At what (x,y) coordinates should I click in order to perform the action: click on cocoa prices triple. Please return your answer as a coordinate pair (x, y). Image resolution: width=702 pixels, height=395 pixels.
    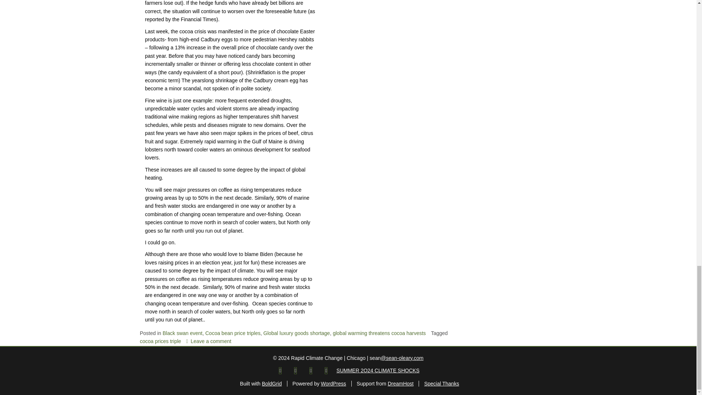
    Looking at the image, I should click on (160, 341).